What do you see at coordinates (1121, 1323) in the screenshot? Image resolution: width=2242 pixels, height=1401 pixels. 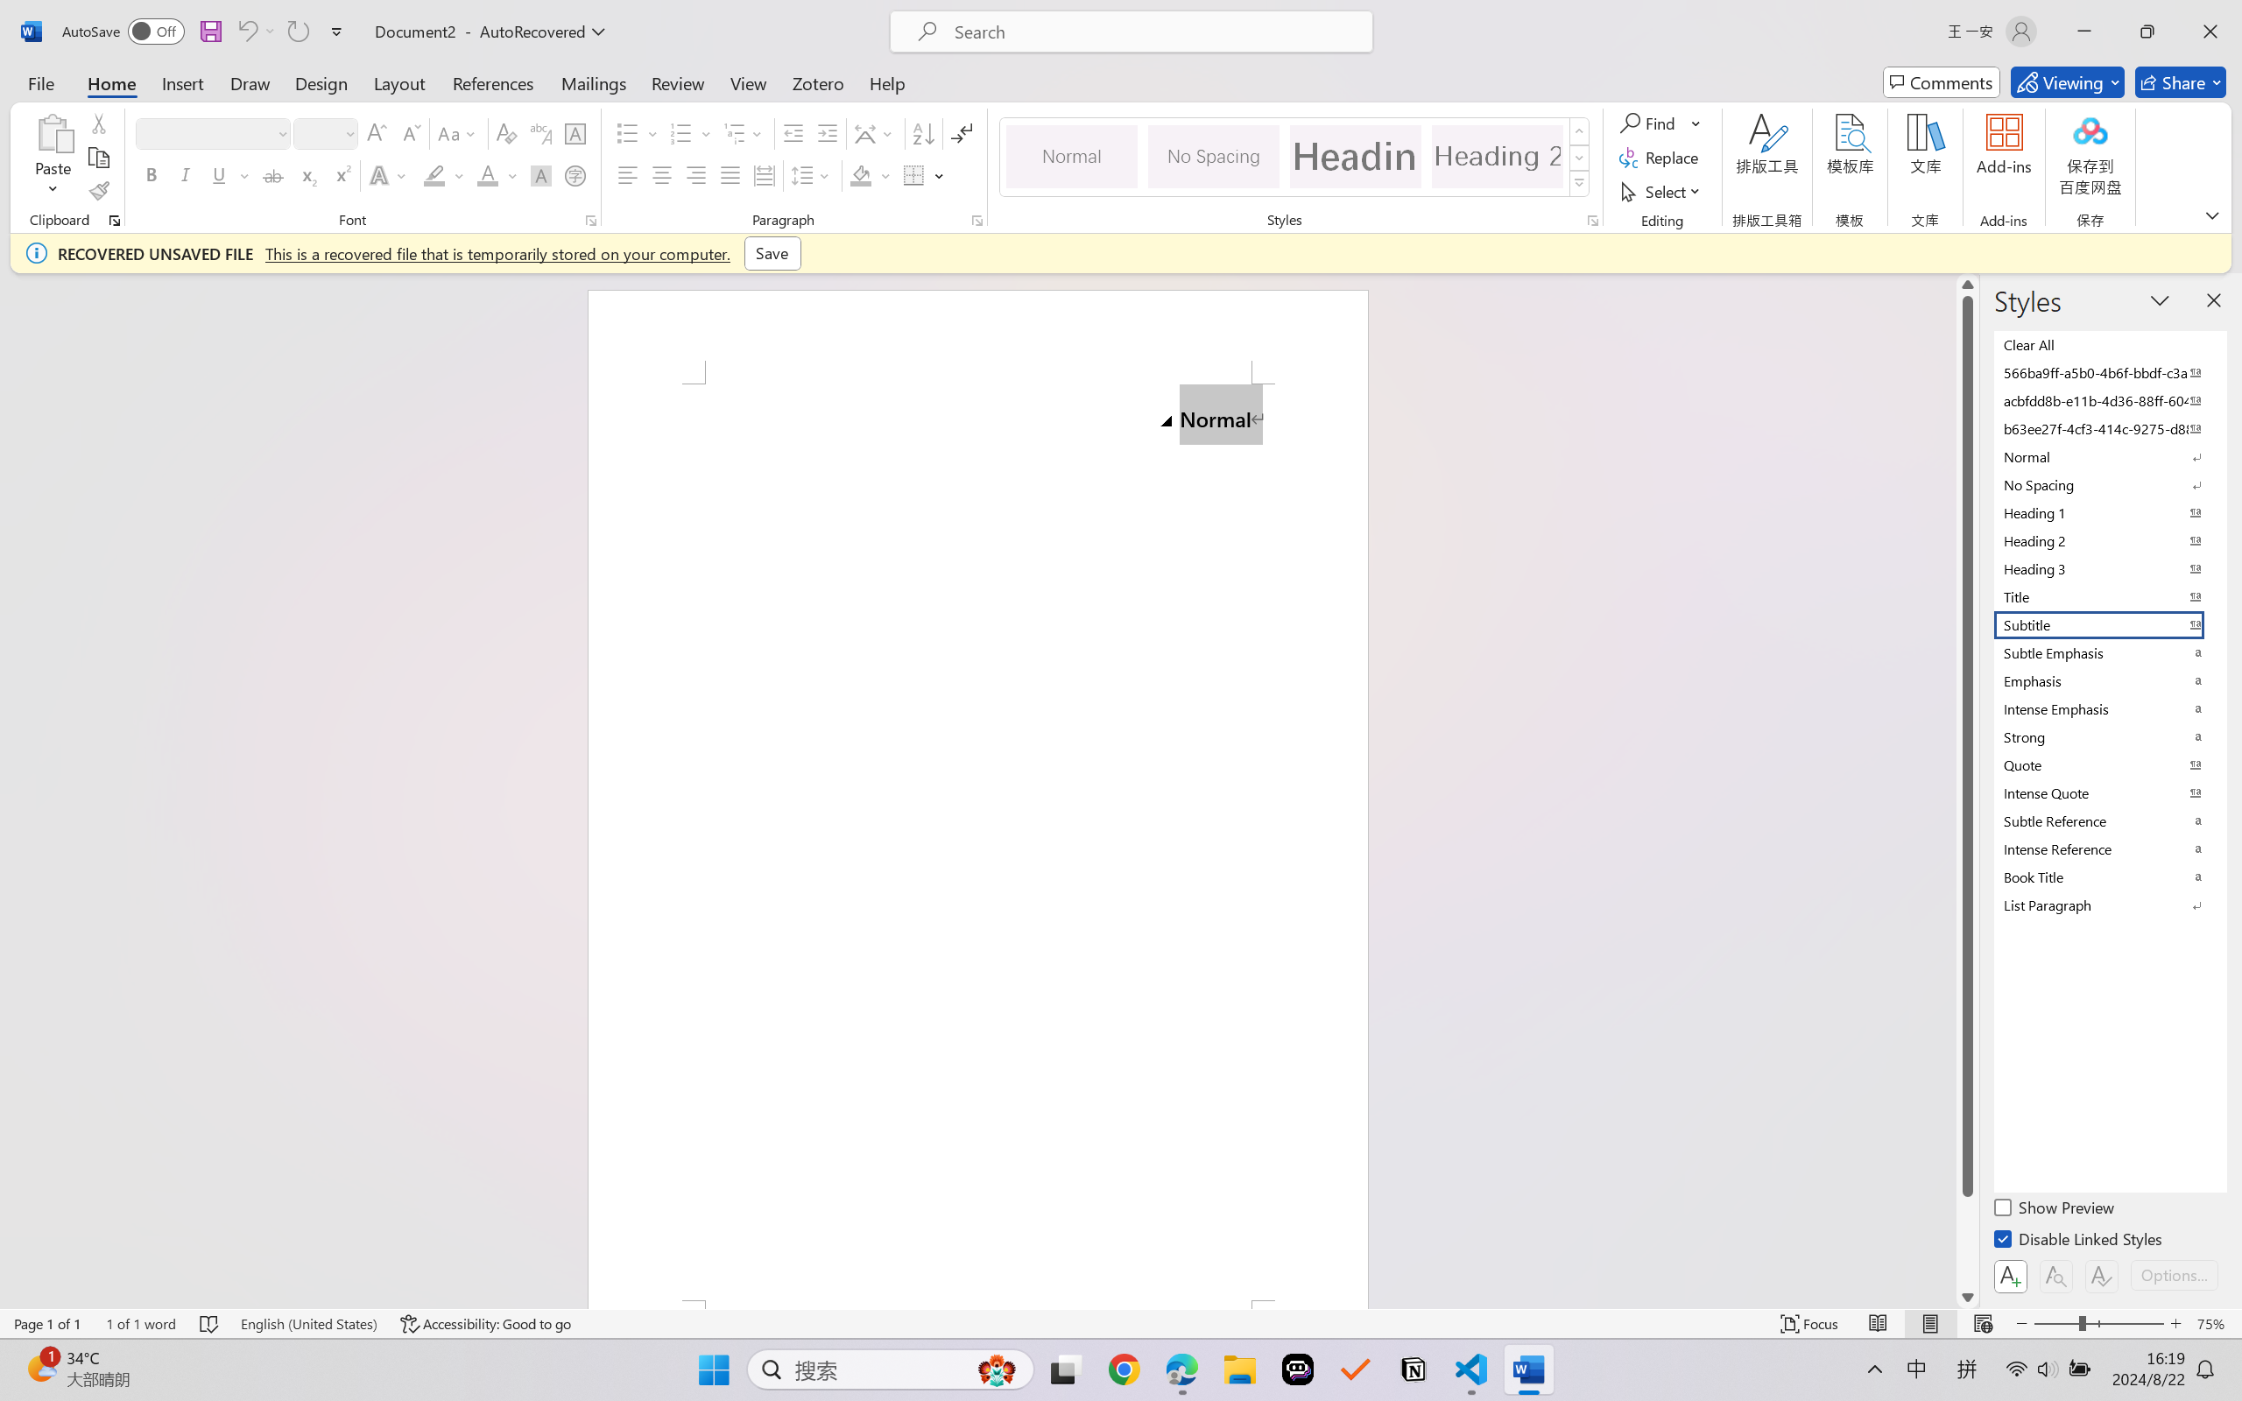 I see `Class: MsoCommandBar` at bounding box center [1121, 1323].